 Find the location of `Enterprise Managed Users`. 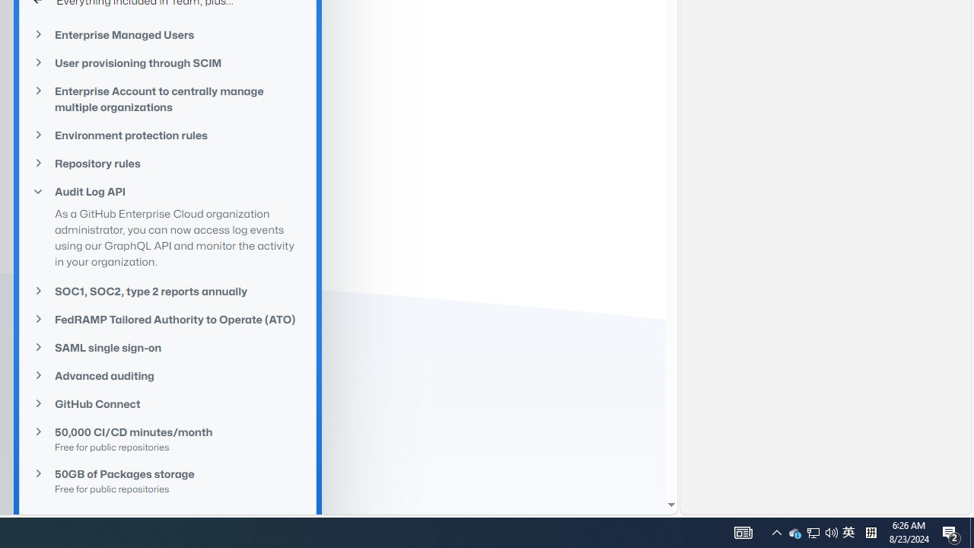

Enterprise Managed Users is located at coordinates (167, 35).